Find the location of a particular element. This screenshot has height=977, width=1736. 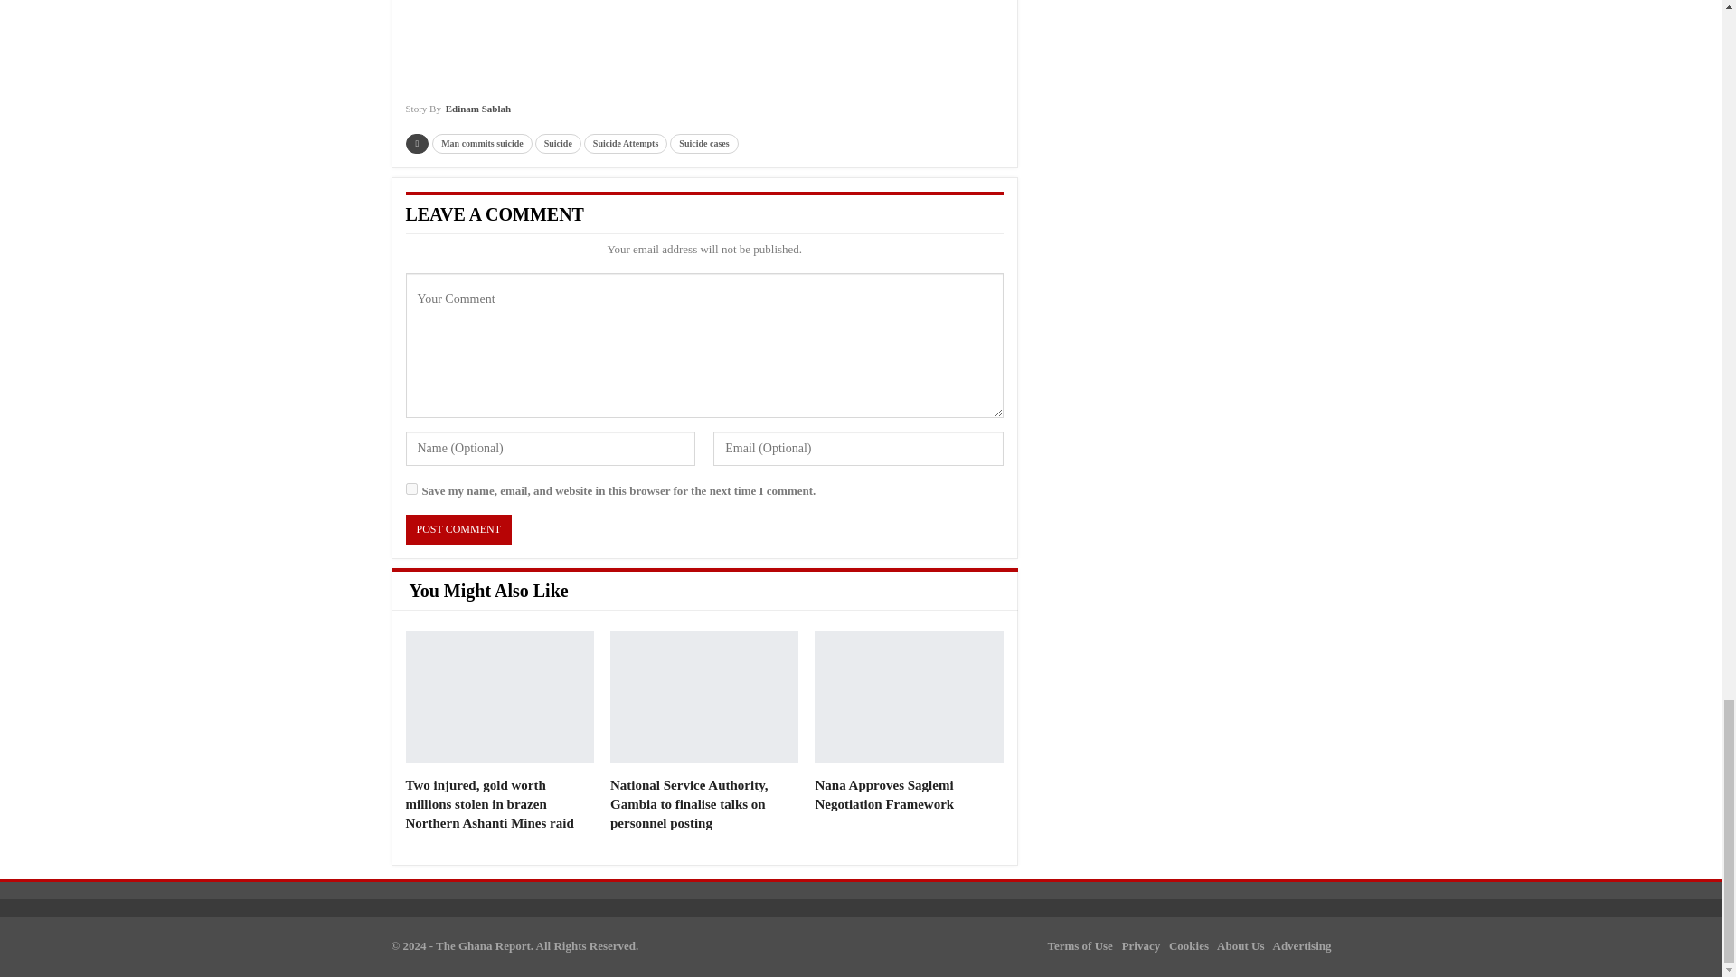

Man commits suicide is located at coordinates (483, 143).